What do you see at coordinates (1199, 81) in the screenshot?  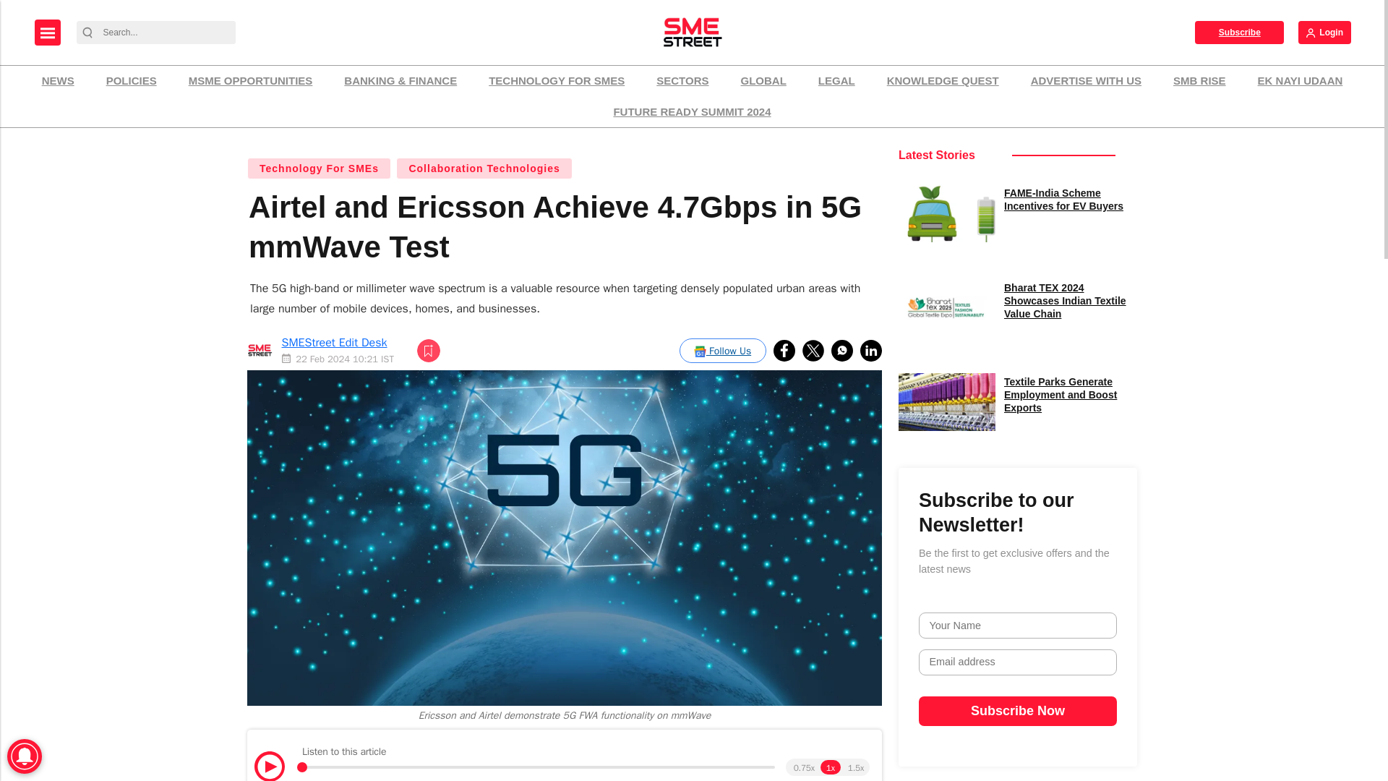 I see `SMB RISE` at bounding box center [1199, 81].